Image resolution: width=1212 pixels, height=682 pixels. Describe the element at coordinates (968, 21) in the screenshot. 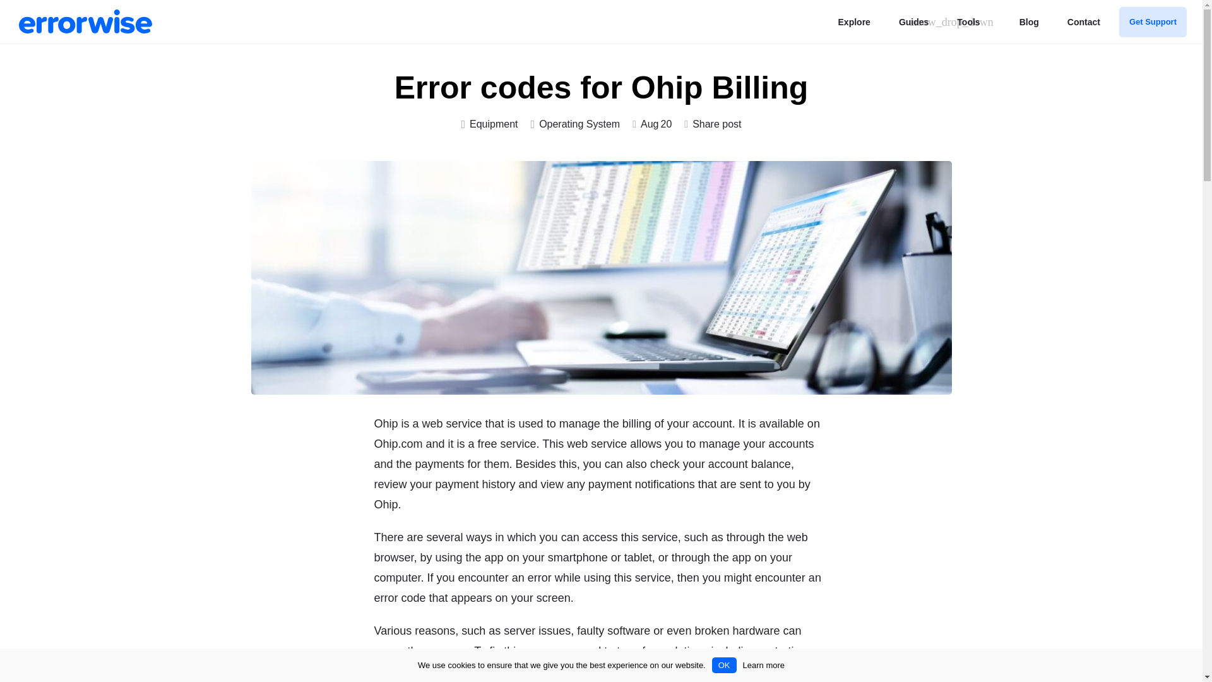

I see `Tools` at that location.